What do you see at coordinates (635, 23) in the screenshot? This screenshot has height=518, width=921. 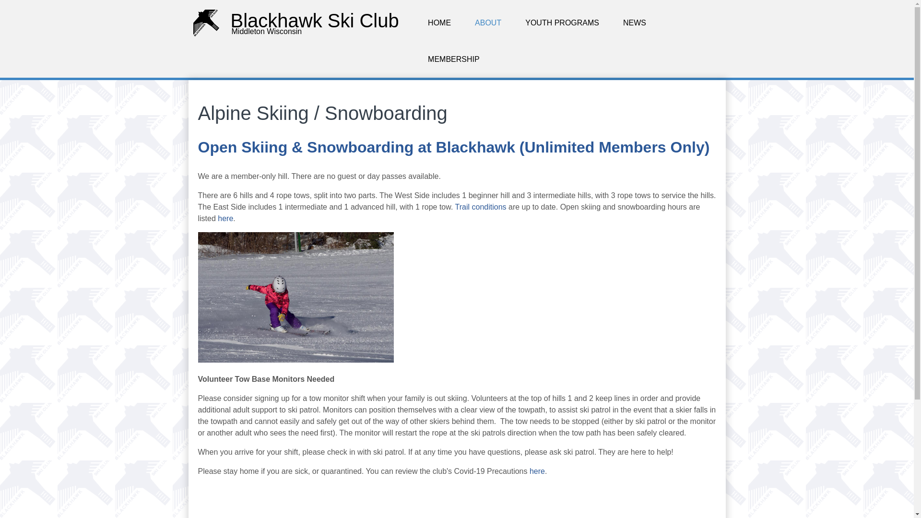 I see `NEWS` at bounding box center [635, 23].